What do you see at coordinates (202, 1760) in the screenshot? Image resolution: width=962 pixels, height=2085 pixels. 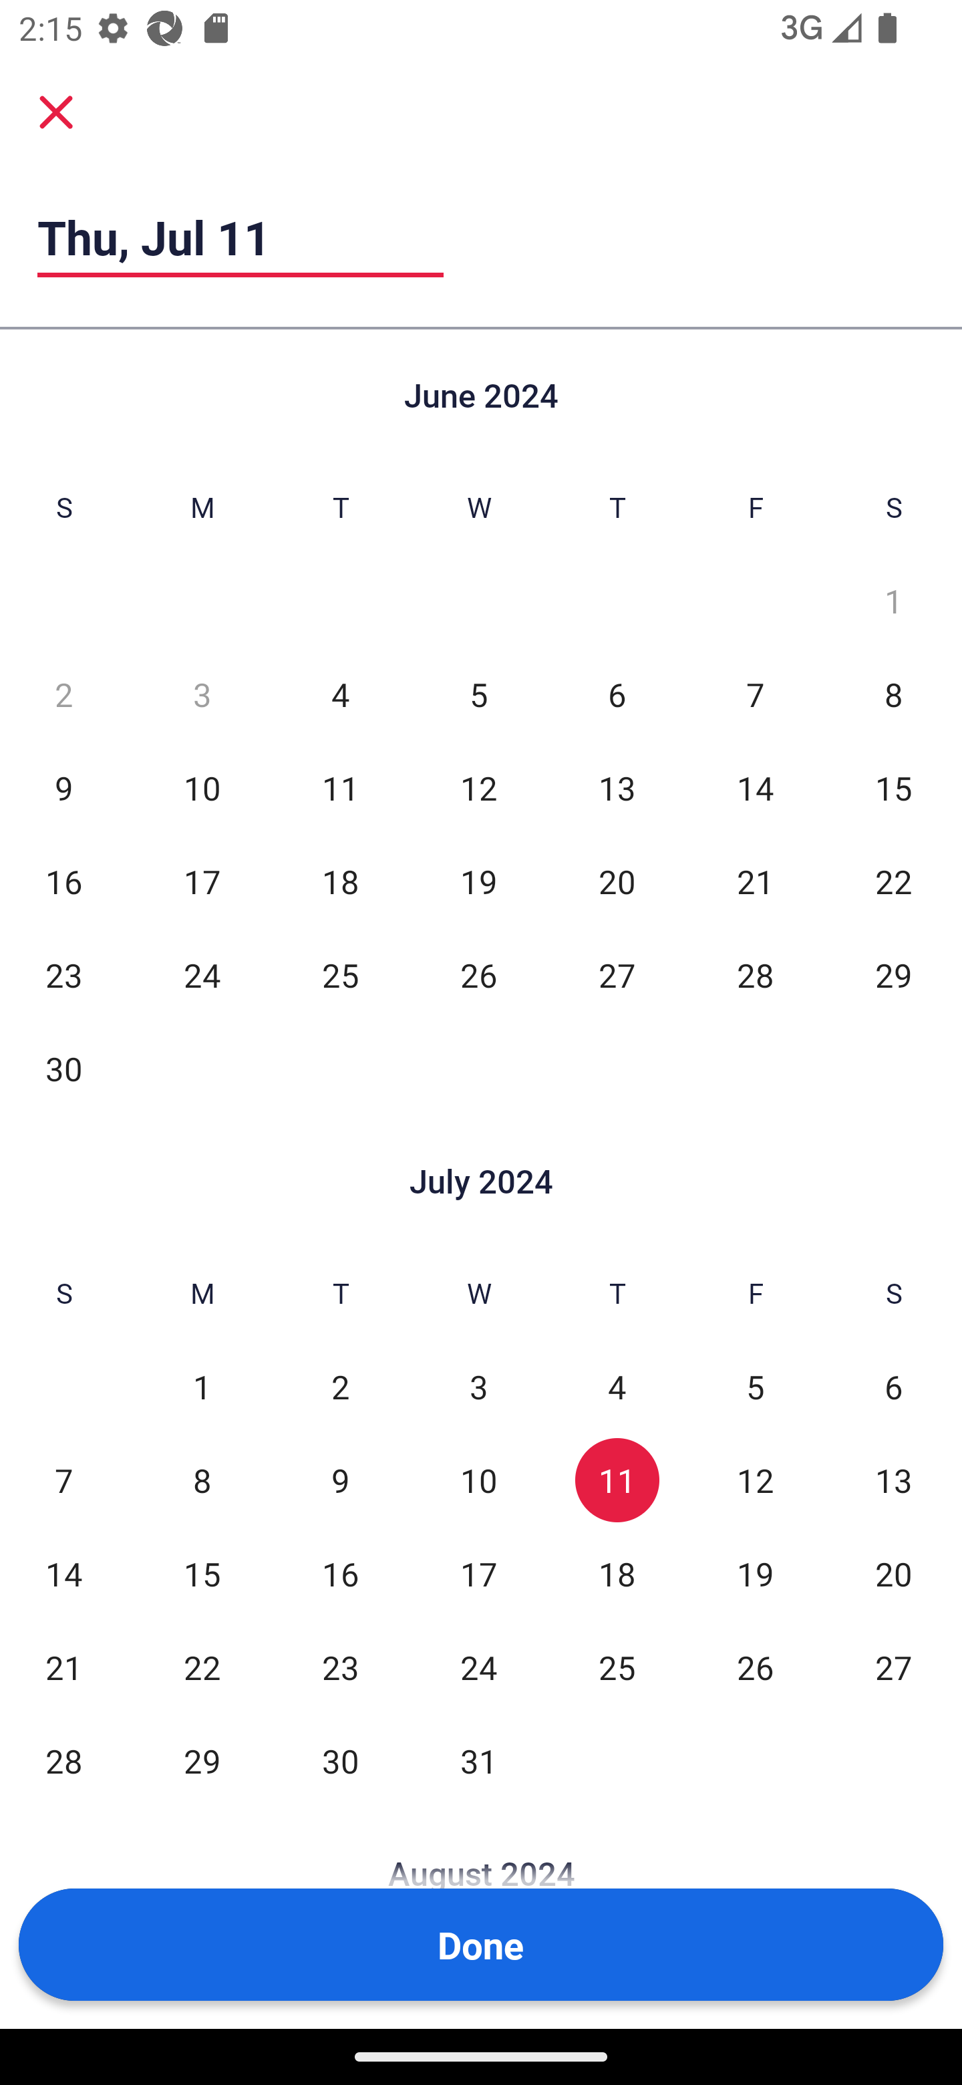 I see `29 Mon, Jul 29, Not Selected` at bounding box center [202, 1760].